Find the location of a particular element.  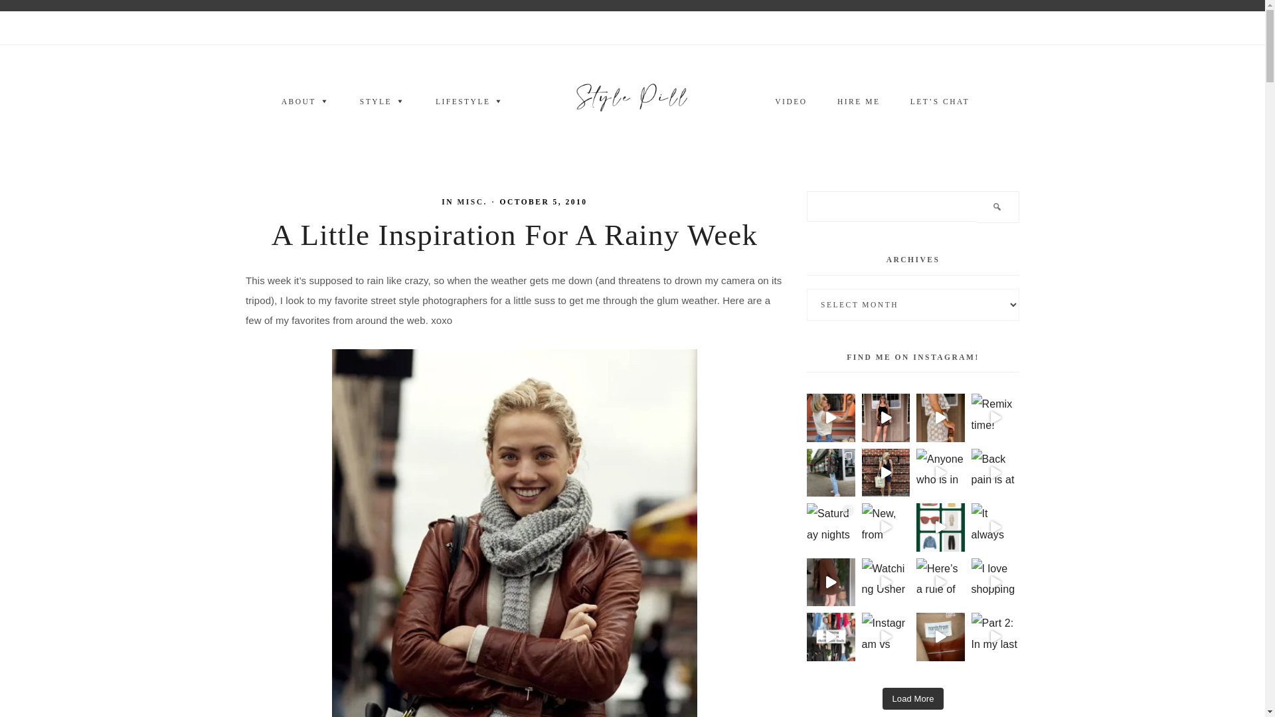

ABOUT is located at coordinates (305, 102).